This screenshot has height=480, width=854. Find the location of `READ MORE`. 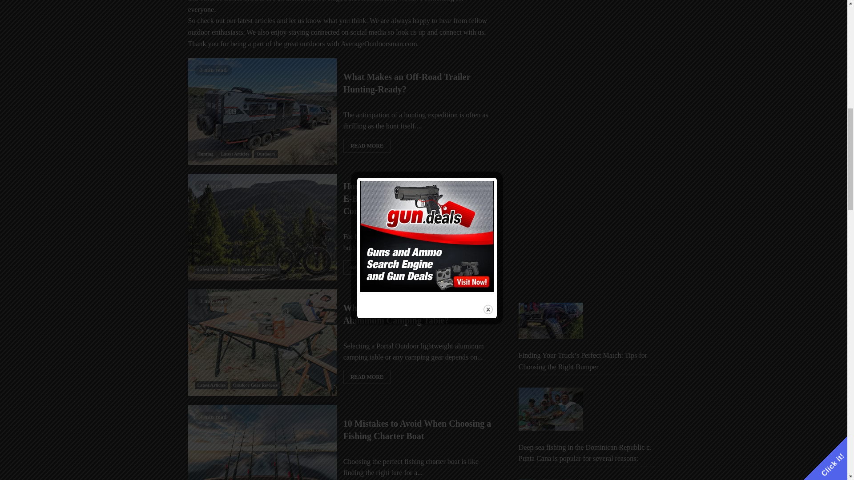

READ MORE is located at coordinates (367, 268).